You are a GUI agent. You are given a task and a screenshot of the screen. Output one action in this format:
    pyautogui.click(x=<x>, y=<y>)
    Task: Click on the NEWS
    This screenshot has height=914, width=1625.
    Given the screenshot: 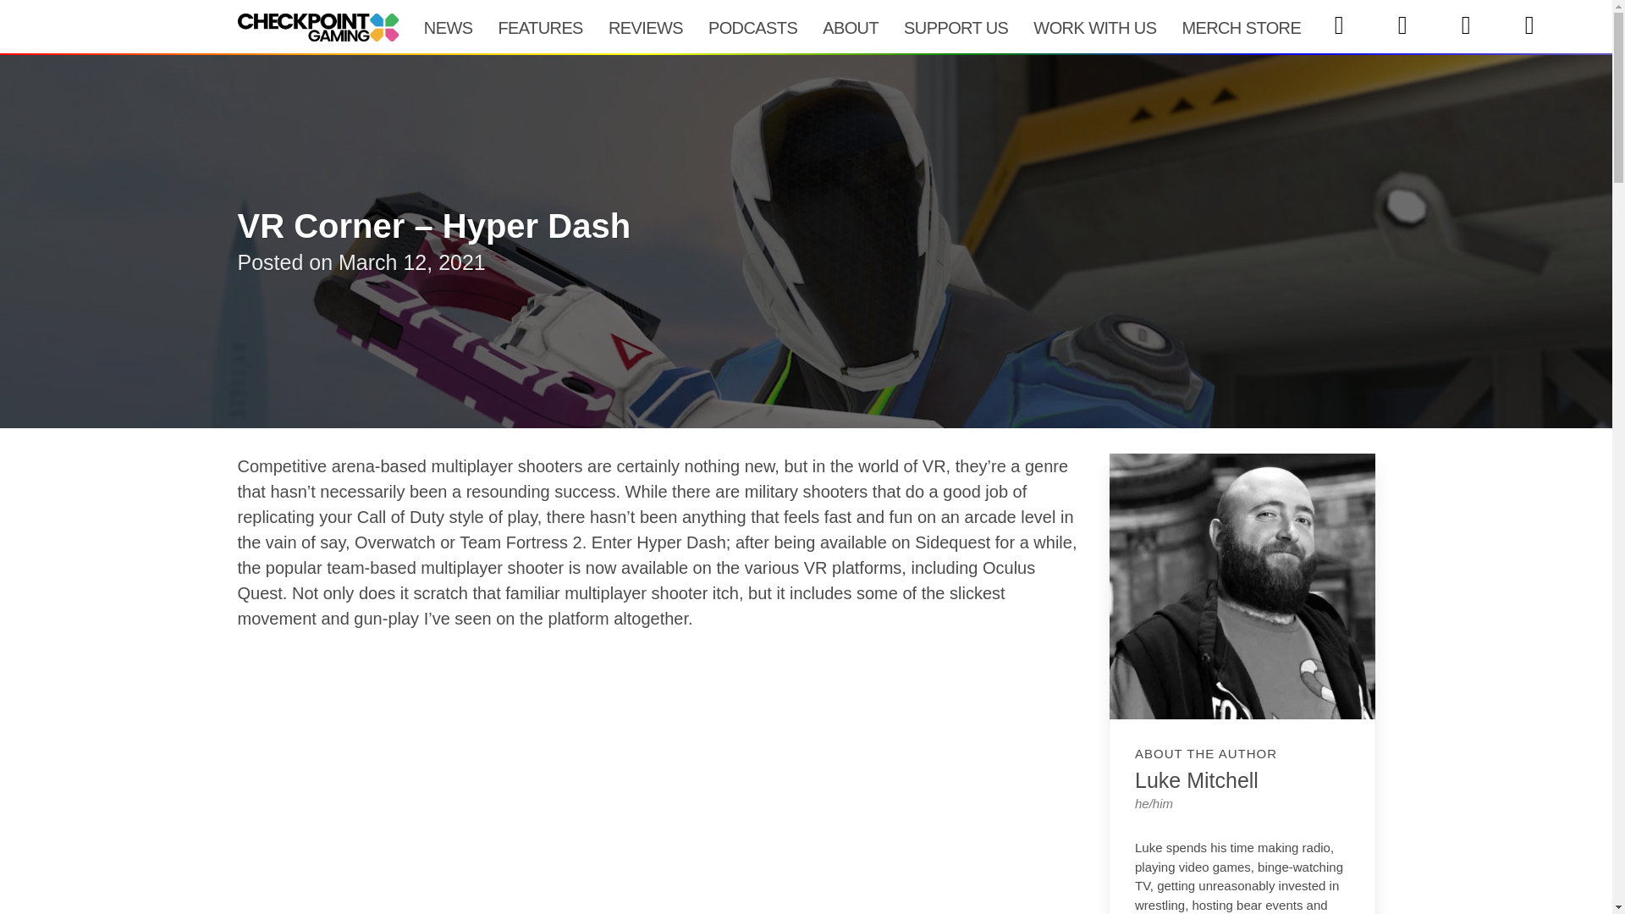 What is the action you would take?
    pyautogui.click(x=449, y=27)
    